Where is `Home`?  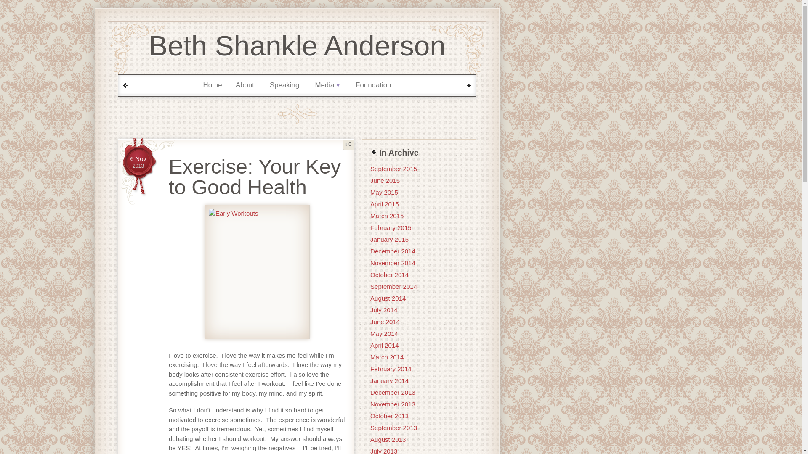
Home is located at coordinates (212, 85).